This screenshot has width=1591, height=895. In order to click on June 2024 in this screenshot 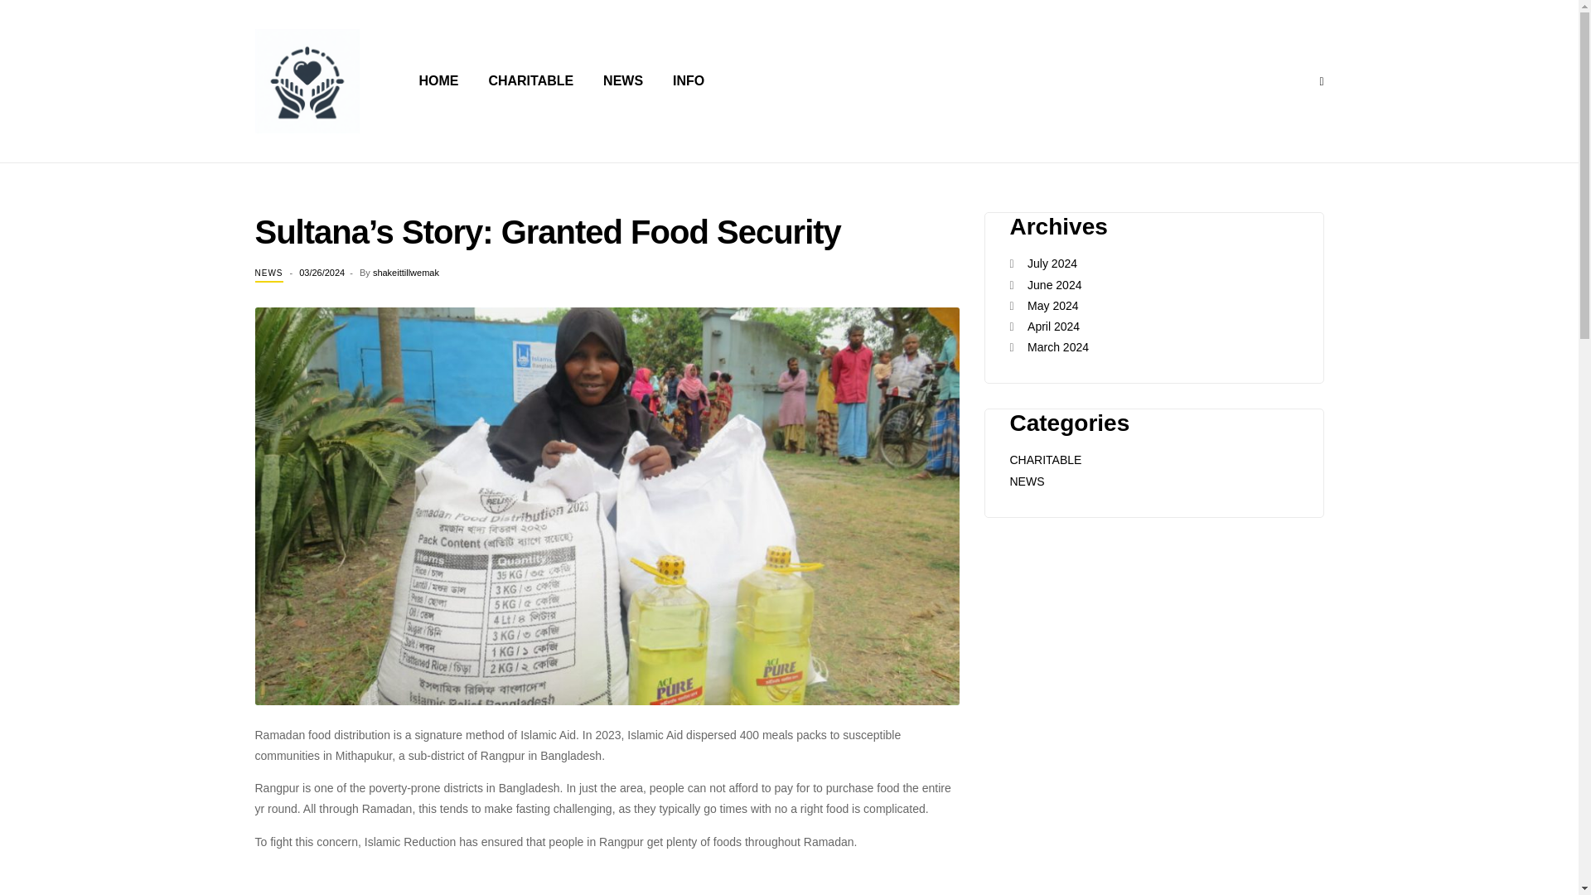, I will do `click(1054, 285)`.